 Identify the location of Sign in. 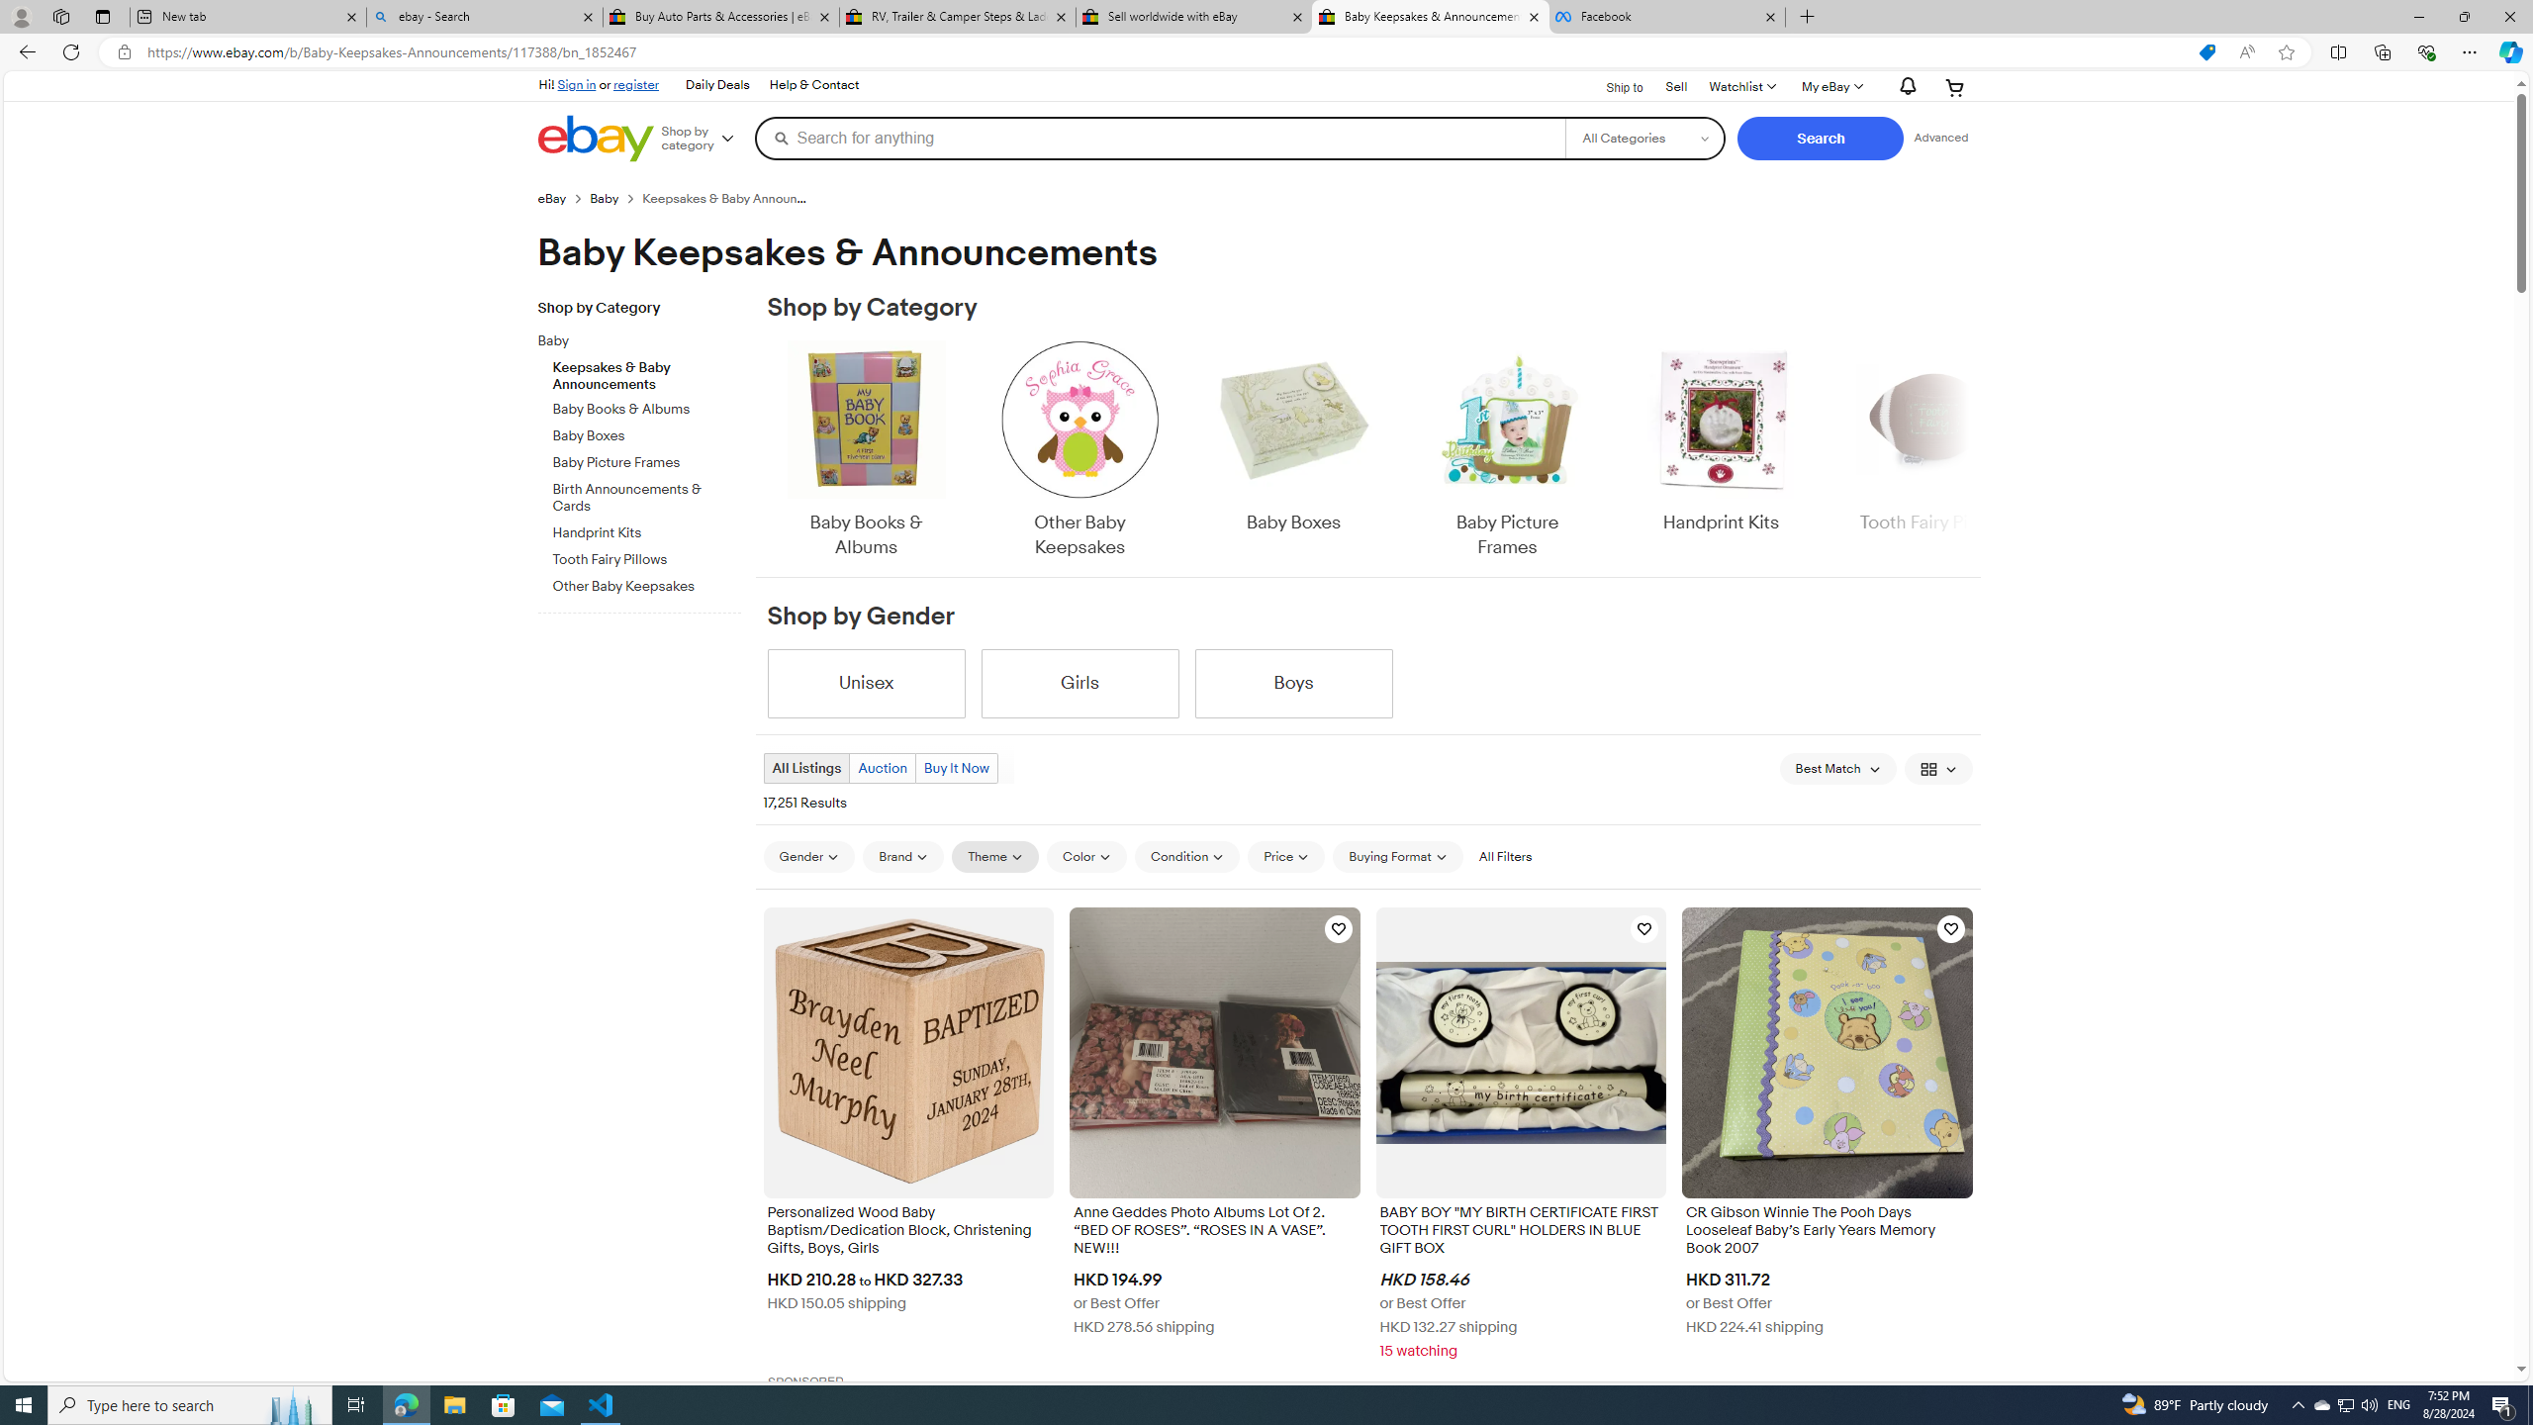
(578, 84).